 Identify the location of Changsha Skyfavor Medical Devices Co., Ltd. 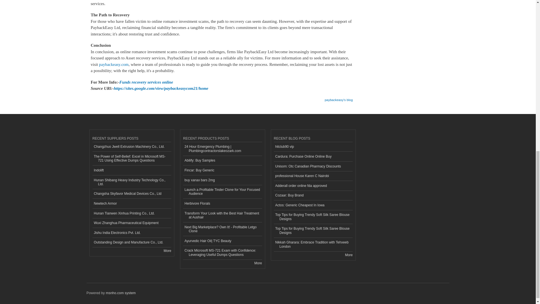
(132, 194).